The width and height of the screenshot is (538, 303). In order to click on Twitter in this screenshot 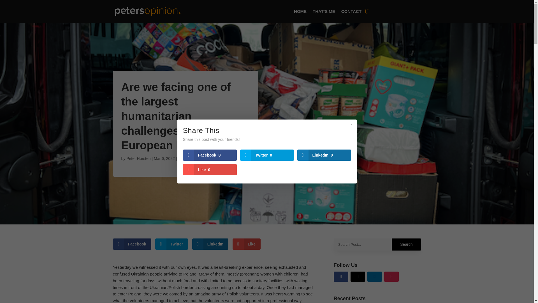, I will do `click(171, 244)`.